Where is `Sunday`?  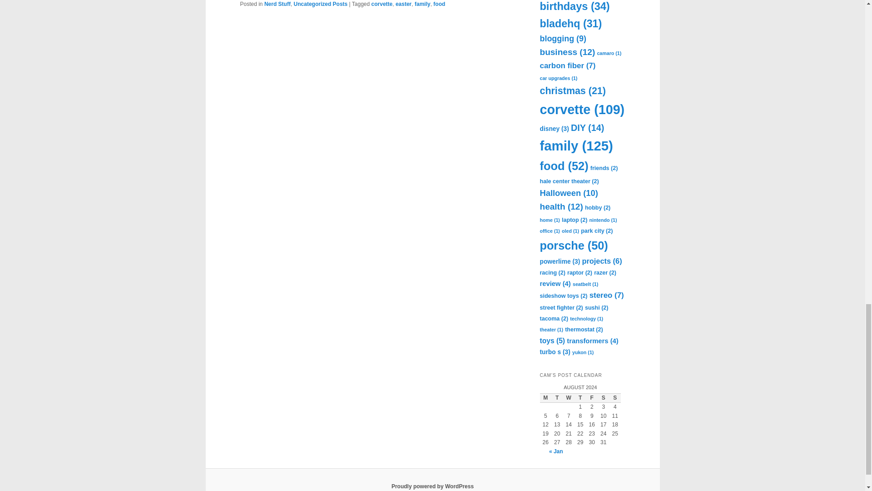
Sunday is located at coordinates (615, 398).